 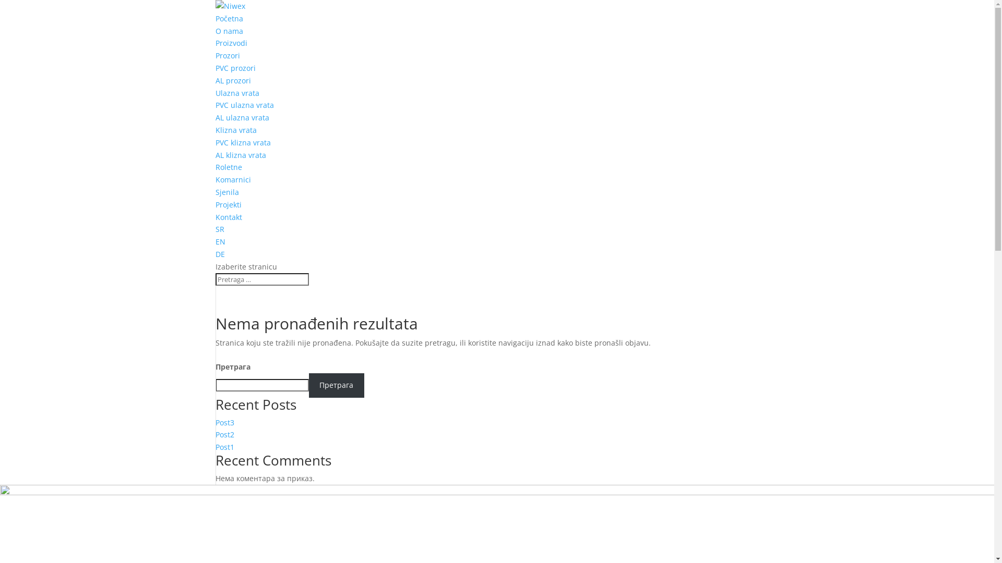 What do you see at coordinates (231, 43) in the screenshot?
I see `Proizvodi` at bounding box center [231, 43].